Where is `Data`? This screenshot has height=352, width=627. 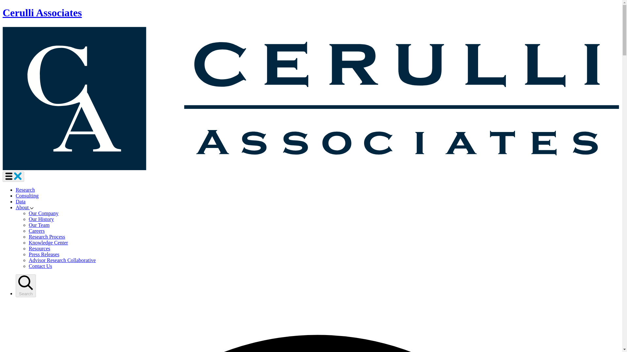 Data is located at coordinates (21, 201).